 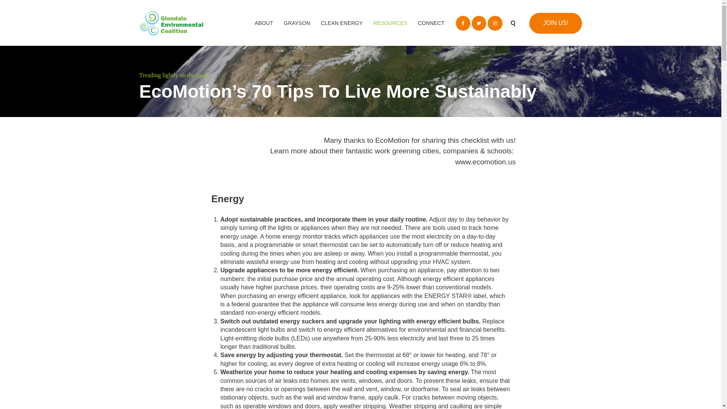 I want to click on CONNECT, so click(x=431, y=23).